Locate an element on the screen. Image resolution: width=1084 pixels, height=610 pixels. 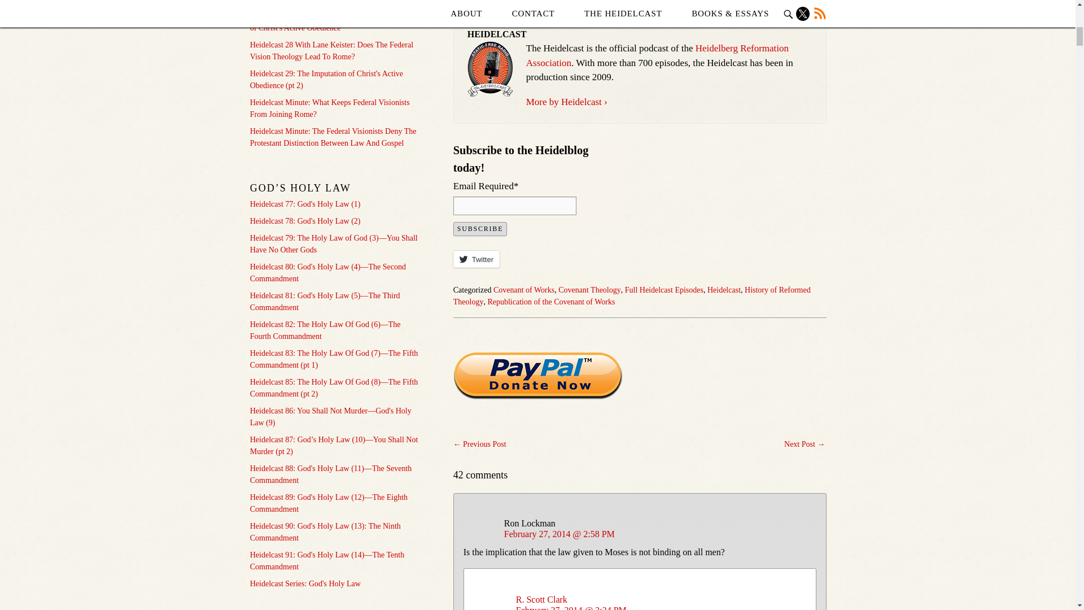
Support the Heidelblog! is located at coordinates (537, 376).